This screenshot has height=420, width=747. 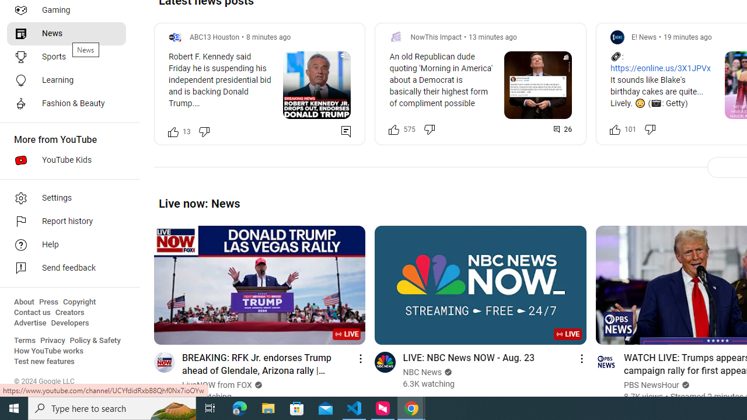 What do you see at coordinates (67, 268) in the screenshot?
I see `Send feedback` at bounding box center [67, 268].